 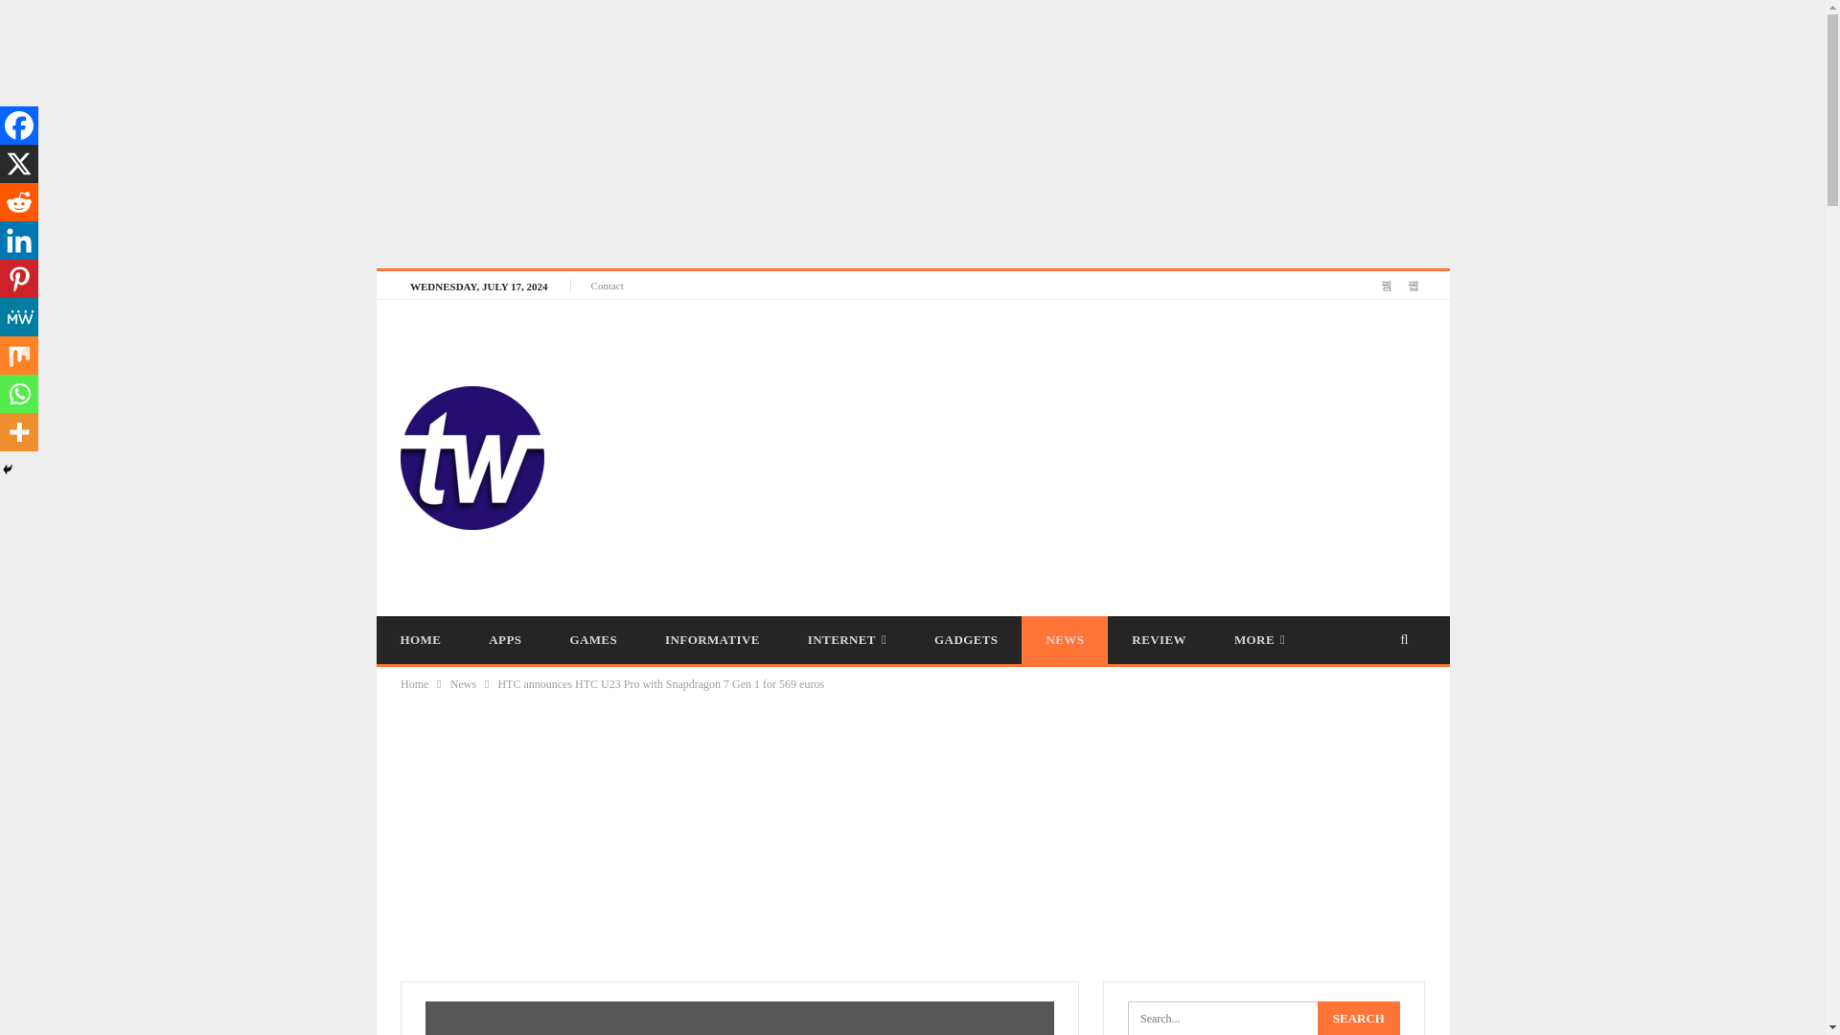 I want to click on GADGETS, so click(x=966, y=640).